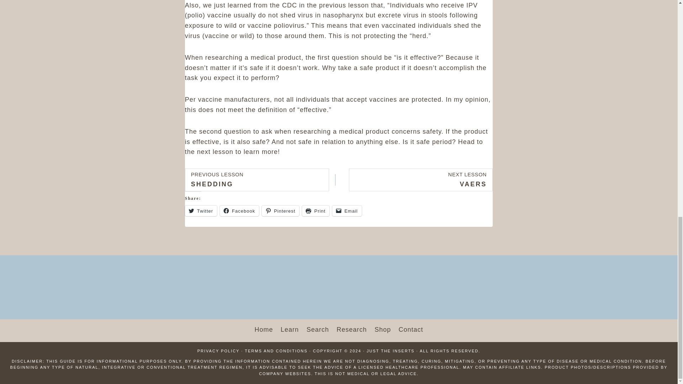  What do you see at coordinates (411, 330) in the screenshot?
I see `Contact` at bounding box center [411, 330].